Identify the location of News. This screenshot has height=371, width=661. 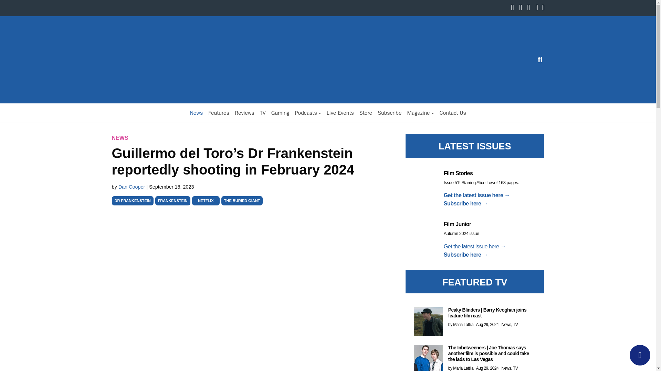
(196, 113).